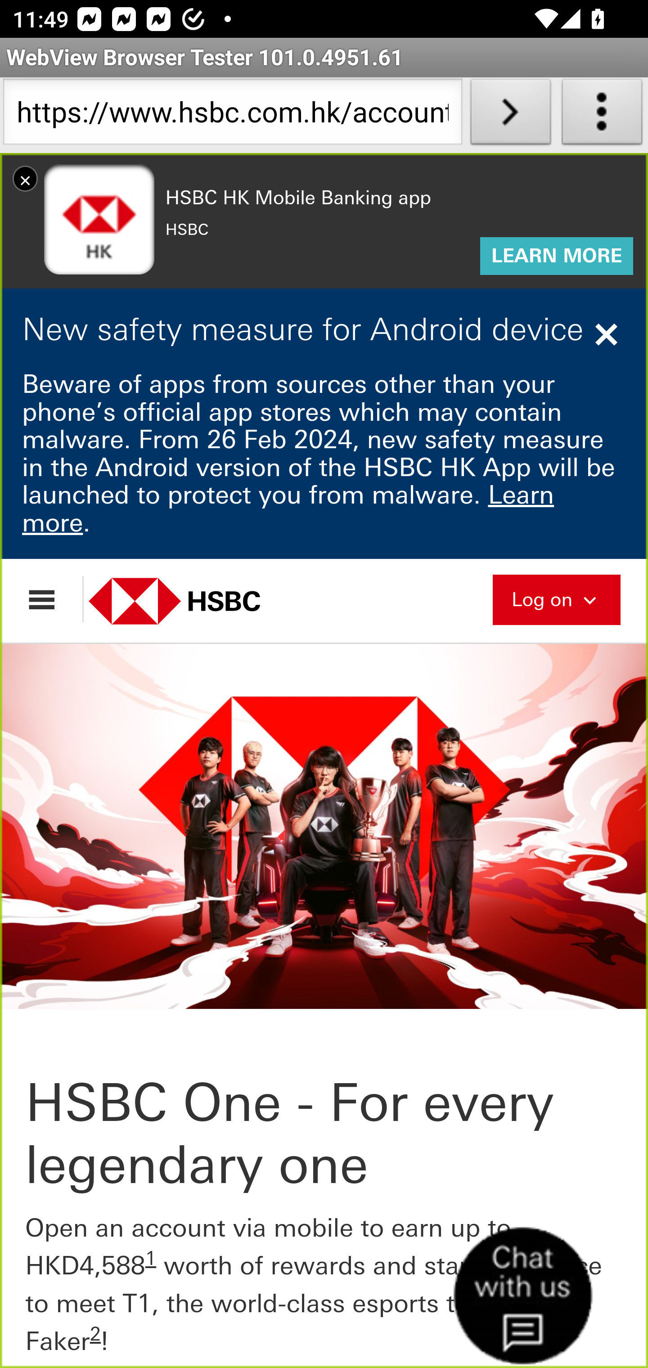 The width and height of the screenshot is (648, 1368). Describe the element at coordinates (25, 178) in the screenshot. I see `X` at that location.